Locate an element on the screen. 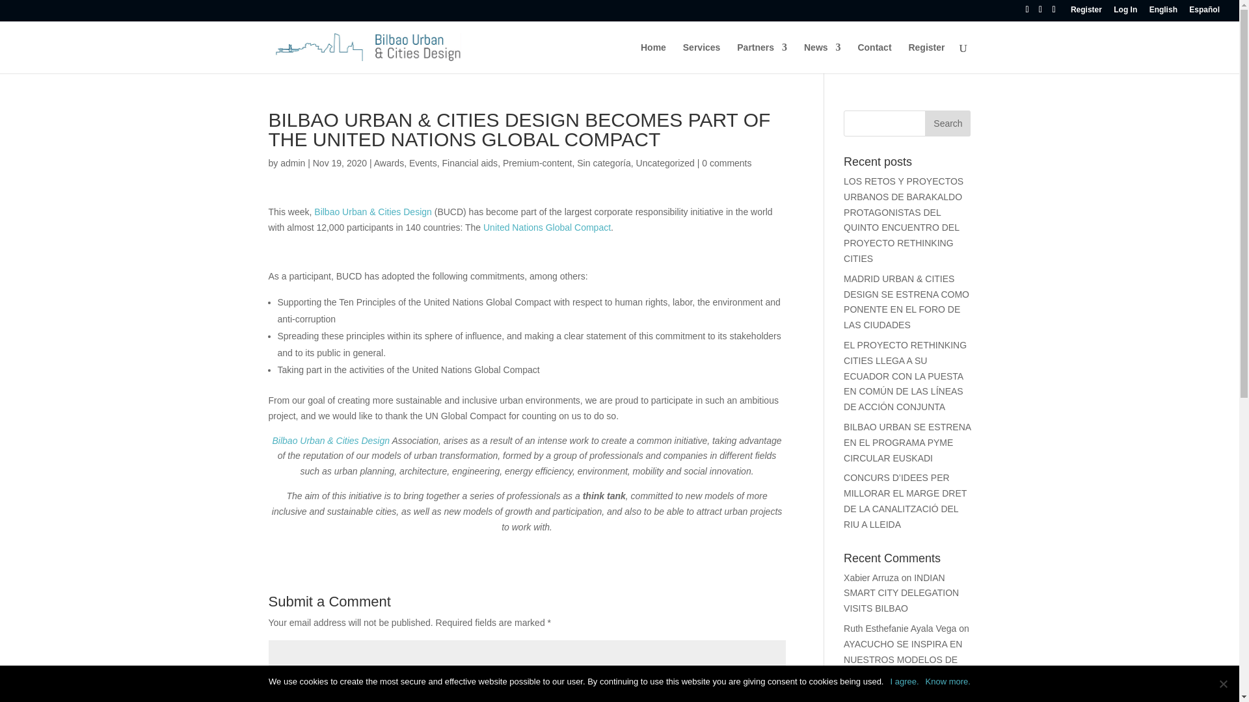 The width and height of the screenshot is (1249, 702). English is located at coordinates (1163, 12).